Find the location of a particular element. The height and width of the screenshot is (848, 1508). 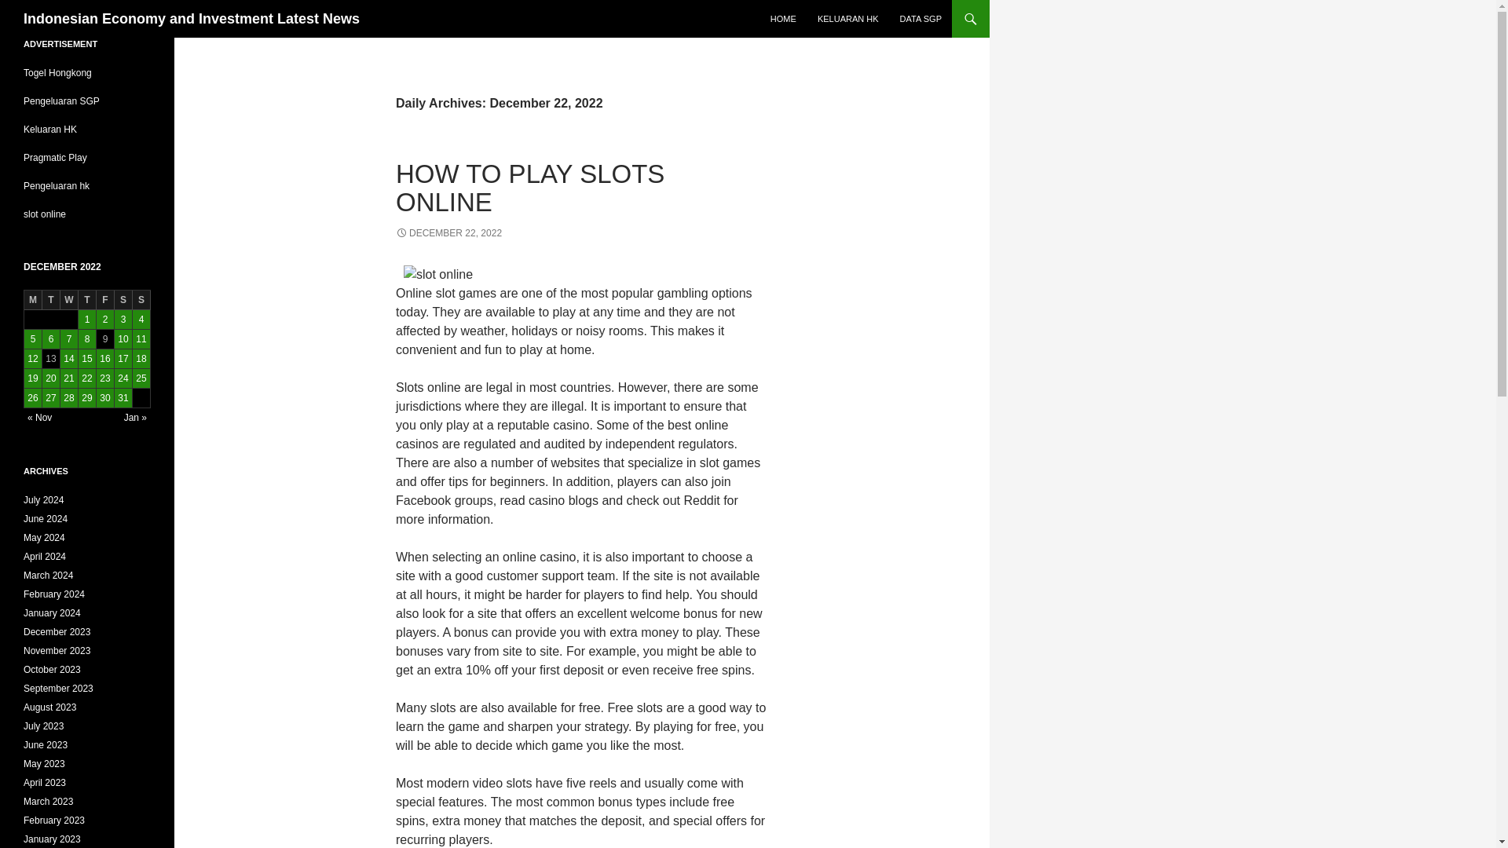

20 is located at coordinates (50, 378).